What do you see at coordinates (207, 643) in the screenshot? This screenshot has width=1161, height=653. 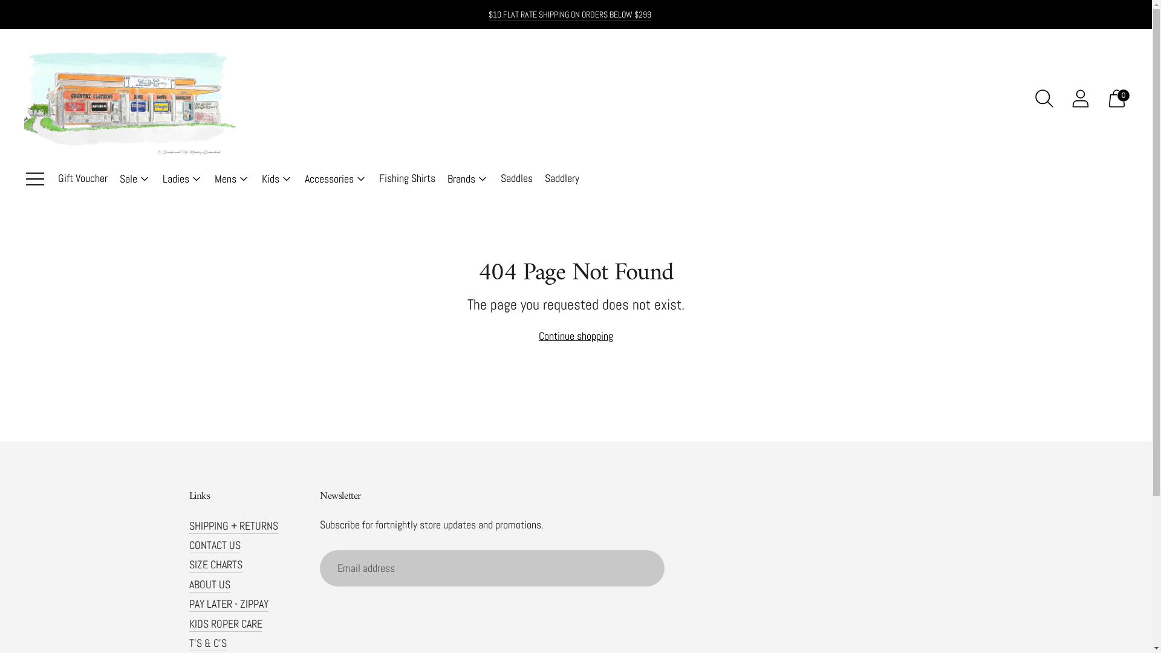 I see `T'S & C'S` at bounding box center [207, 643].